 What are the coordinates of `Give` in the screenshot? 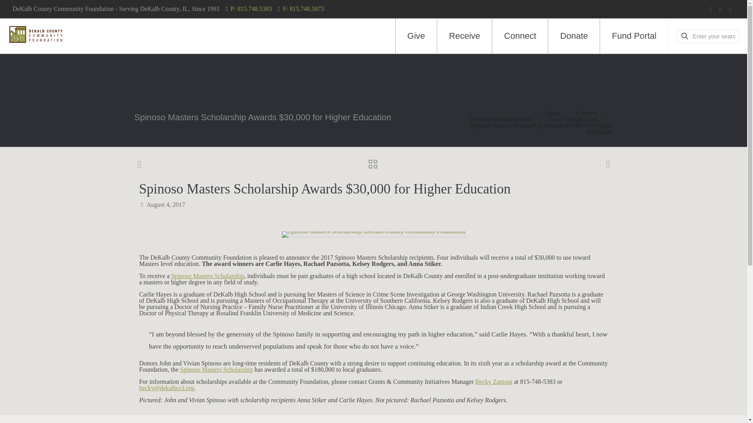 It's located at (417, 36).